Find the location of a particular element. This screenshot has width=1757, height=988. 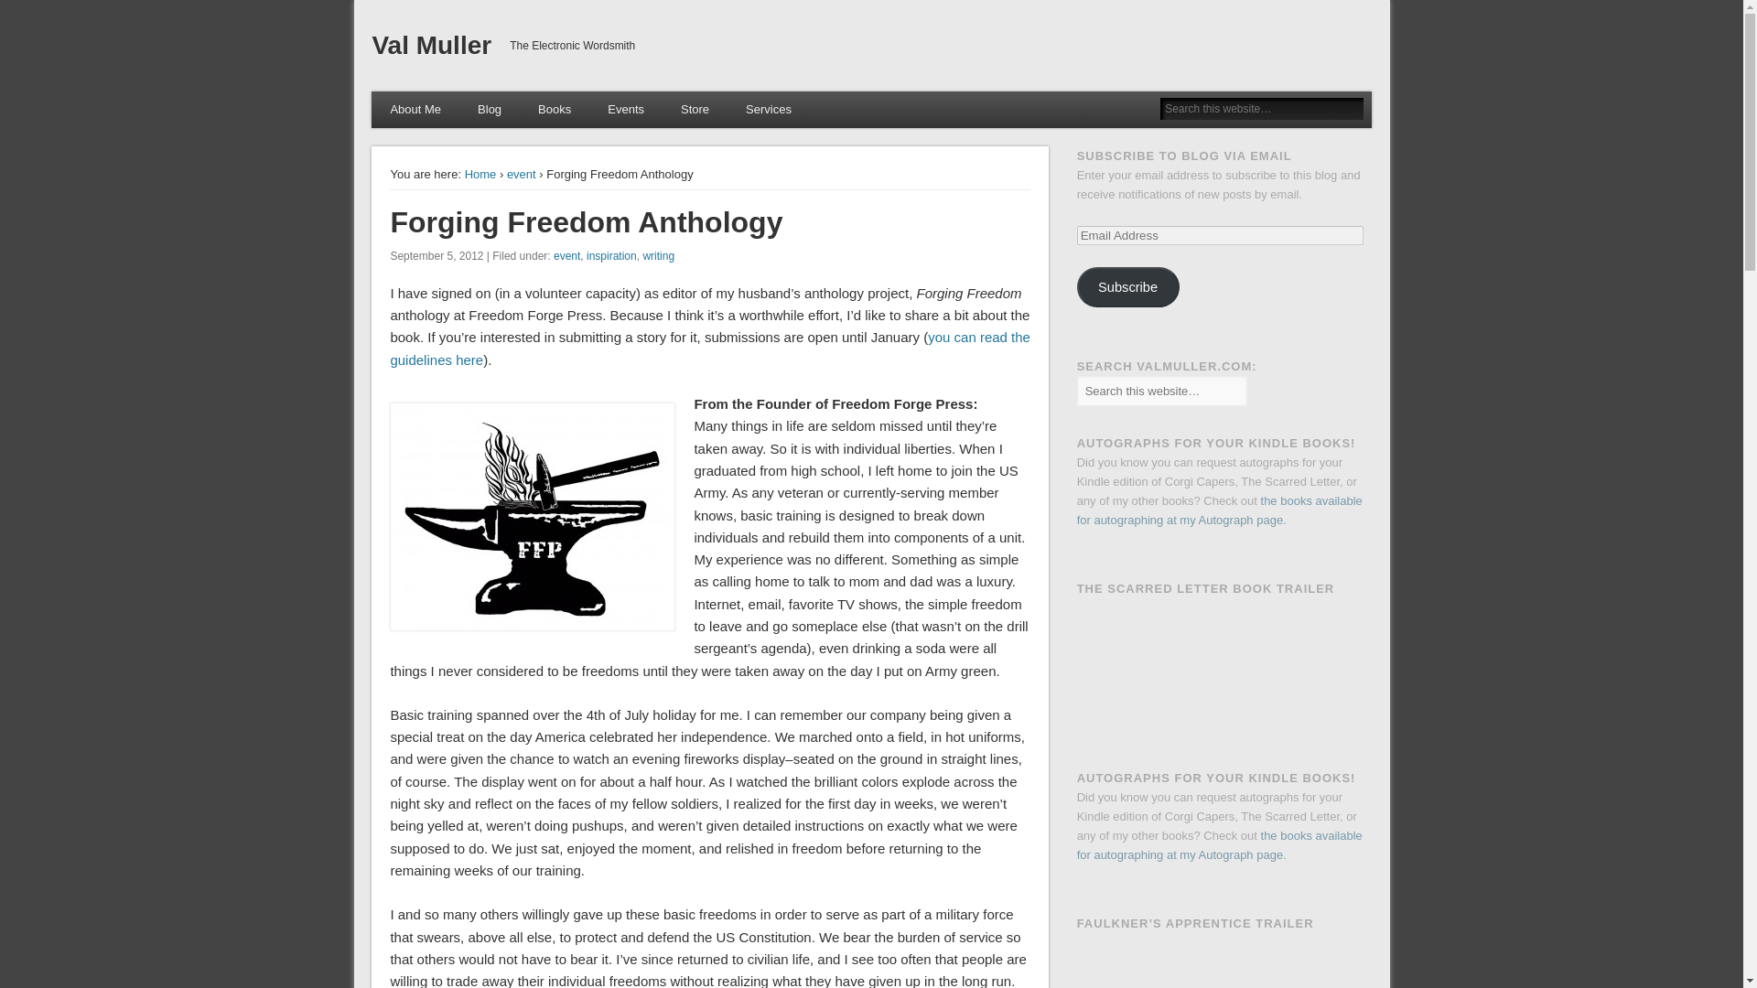

writing is located at coordinates (659, 256).